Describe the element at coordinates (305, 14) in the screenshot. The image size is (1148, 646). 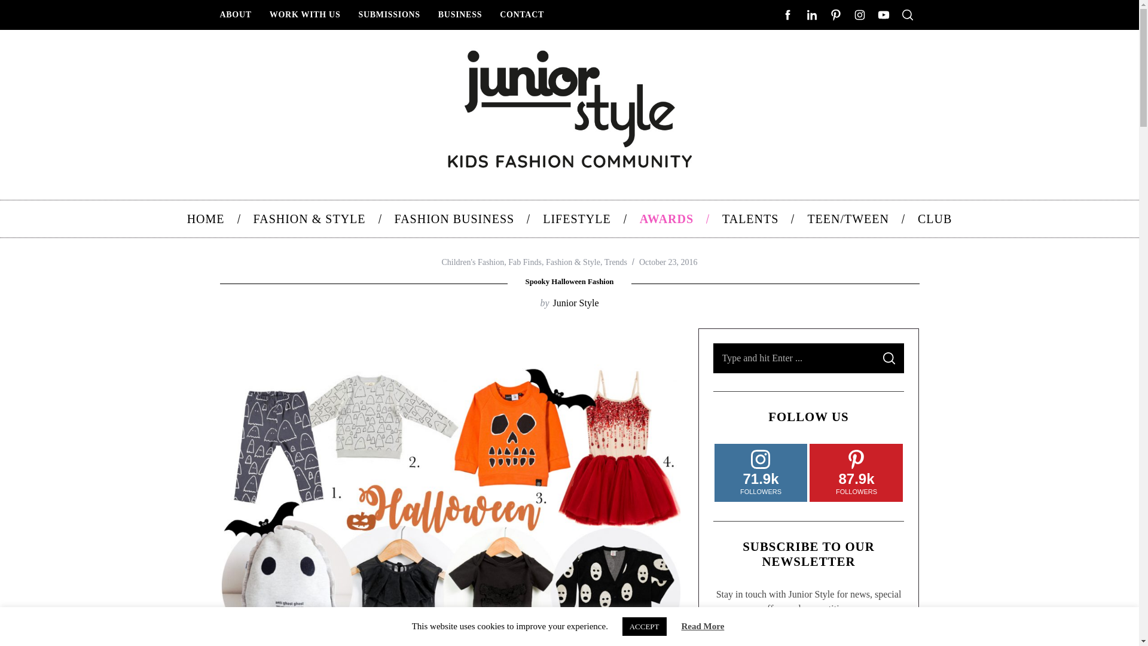
I see `WORK WITH US` at that location.